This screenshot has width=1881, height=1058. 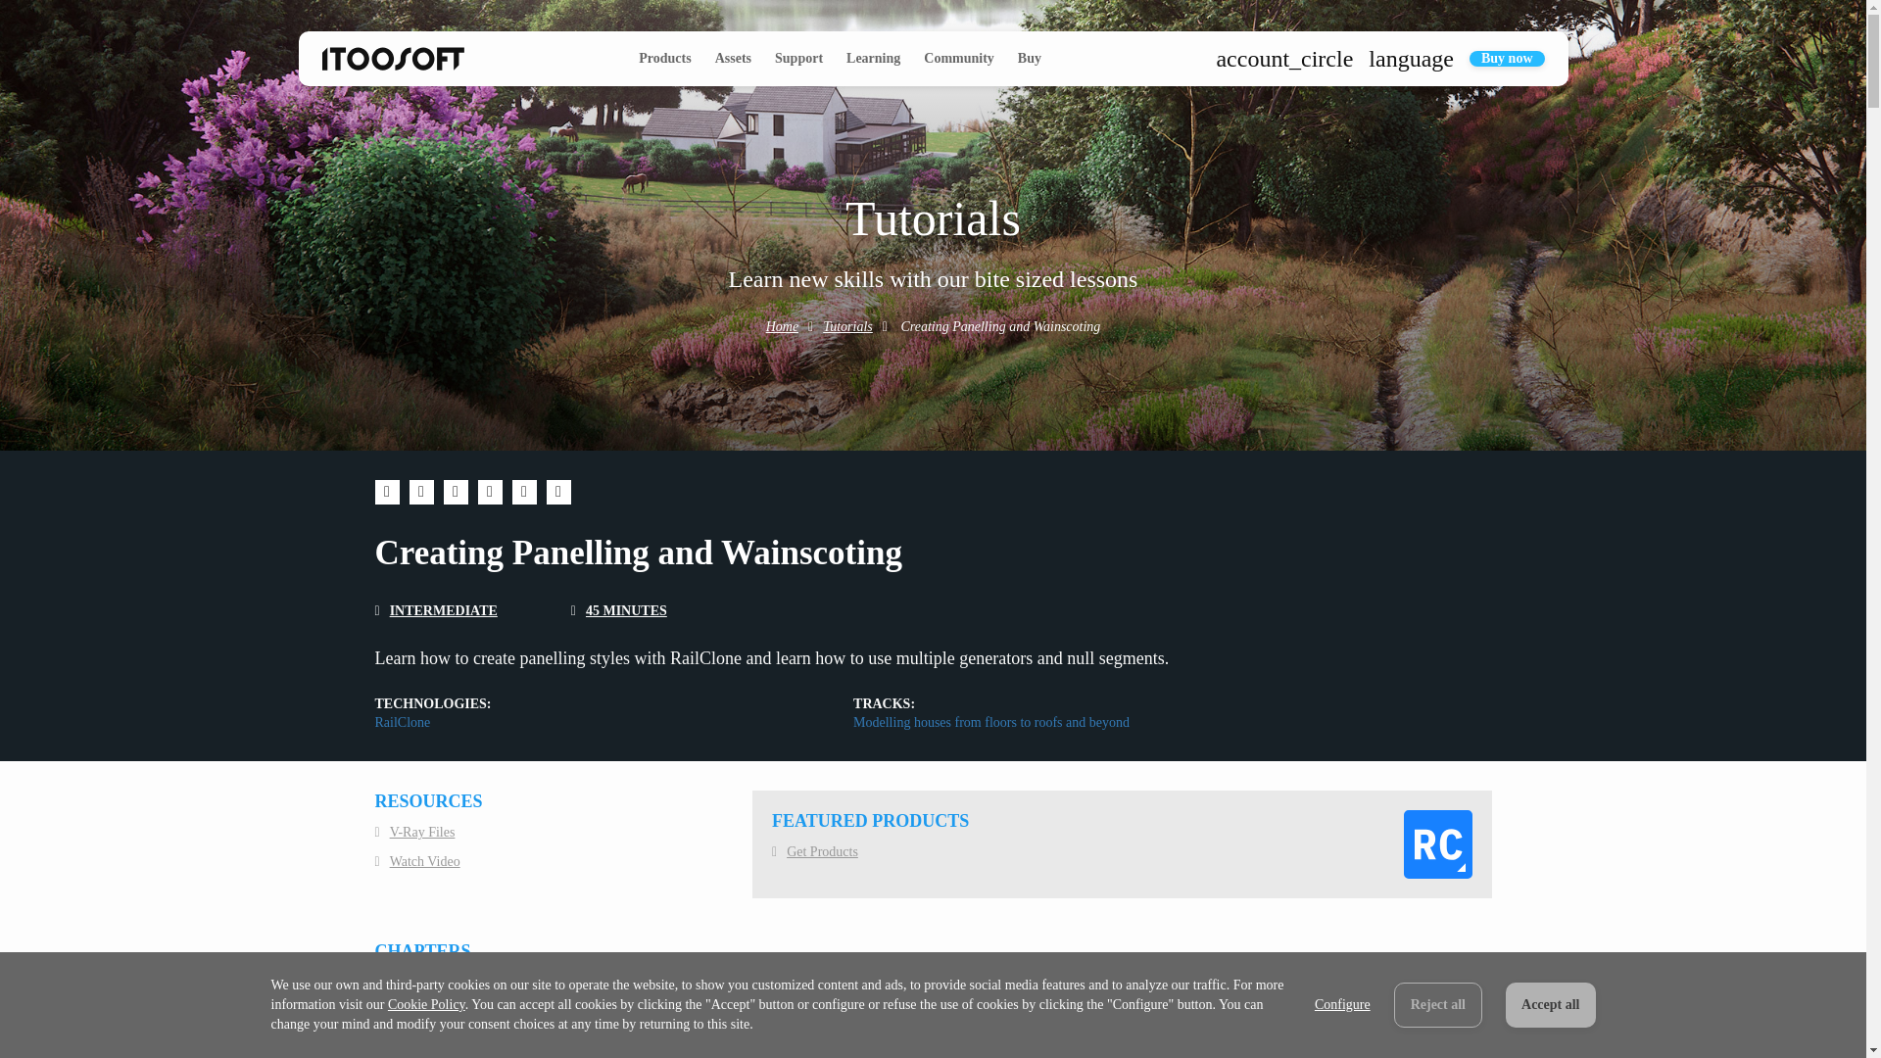 What do you see at coordinates (558, 492) in the screenshot?
I see `Share on Telegram` at bounding box center [558, 492].